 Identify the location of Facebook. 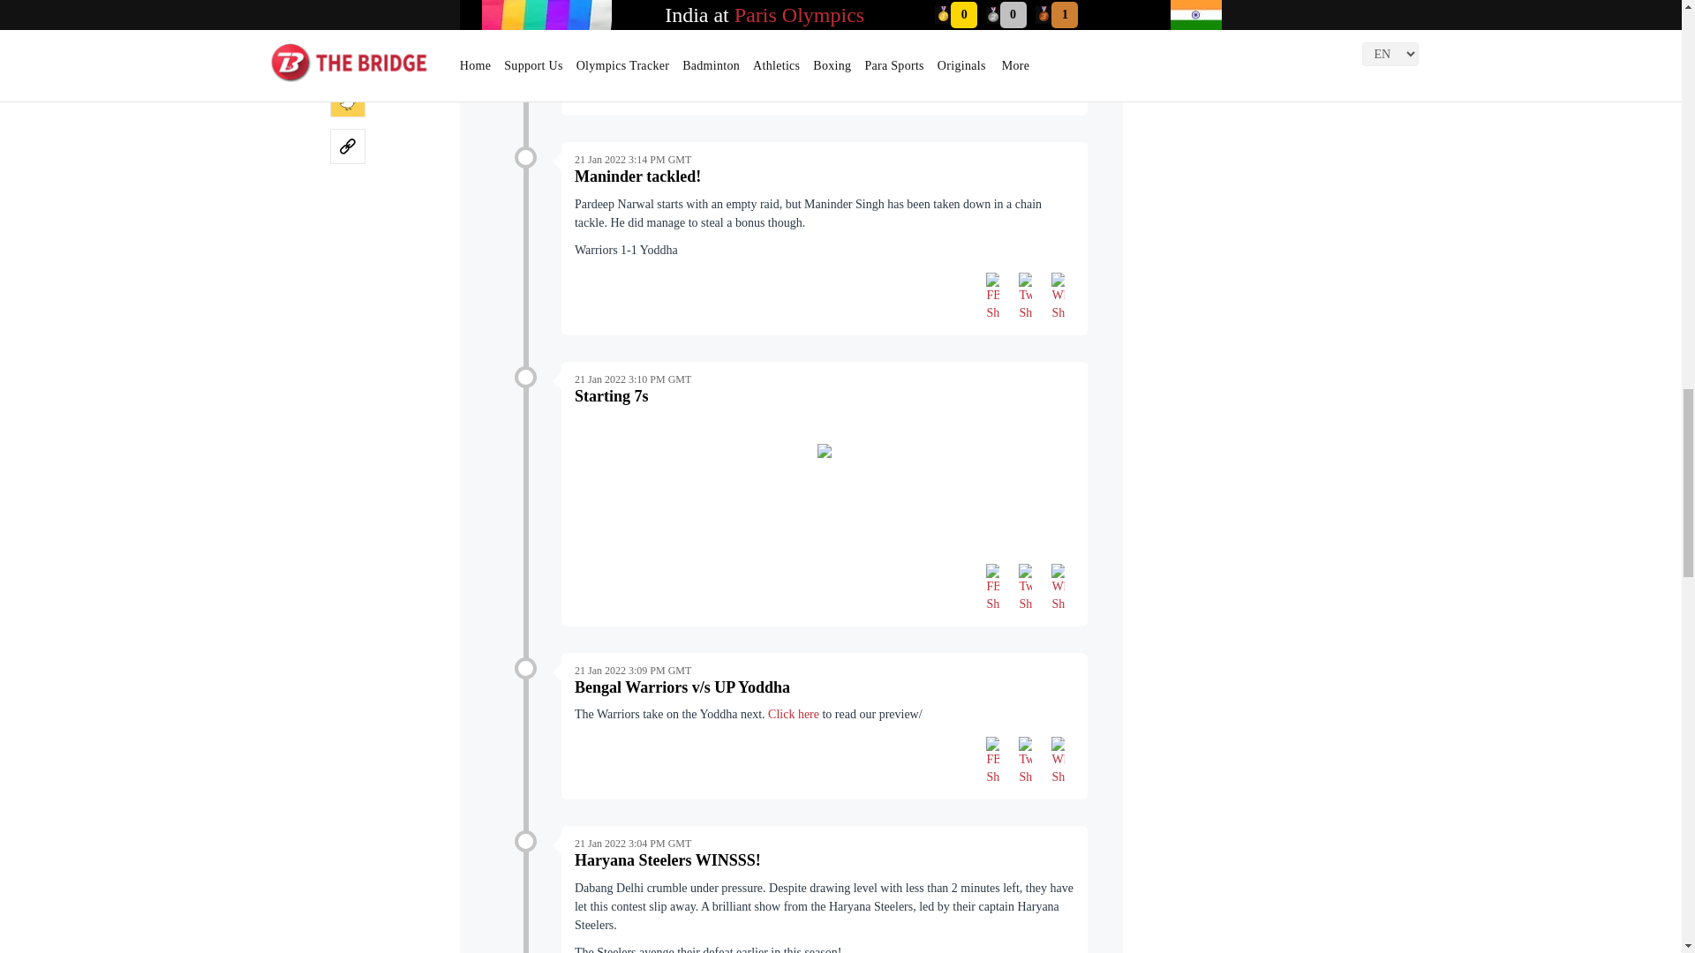
(992, 296).